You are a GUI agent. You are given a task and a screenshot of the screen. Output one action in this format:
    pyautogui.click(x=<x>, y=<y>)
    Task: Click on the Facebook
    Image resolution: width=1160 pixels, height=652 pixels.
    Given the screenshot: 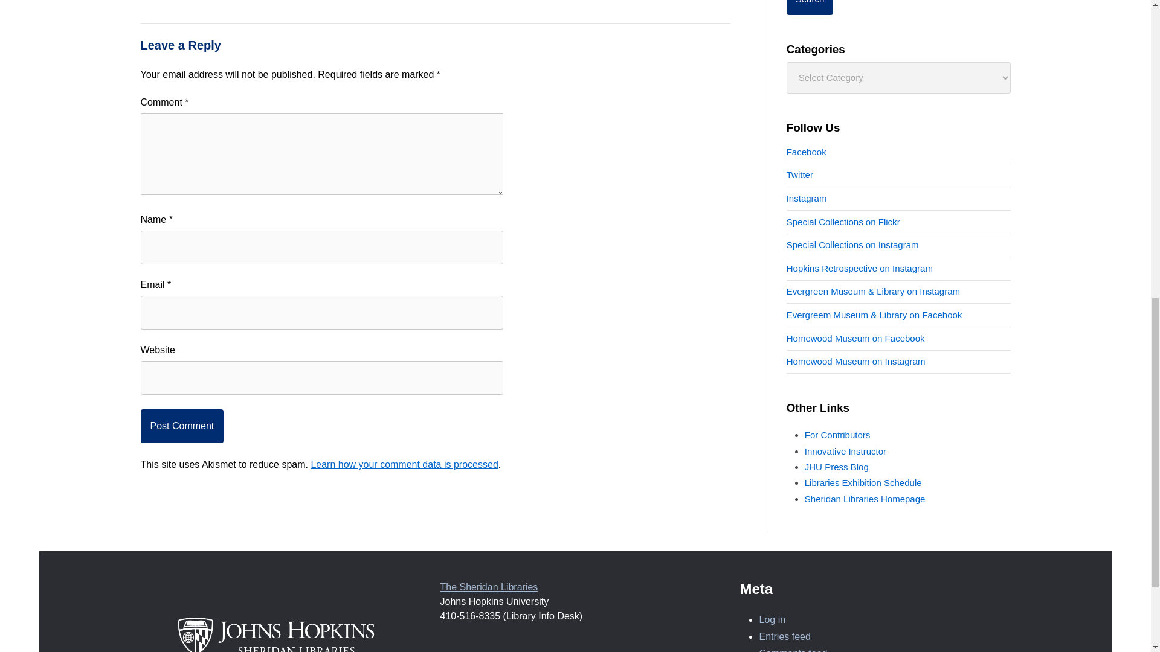 What is the action you would take?
    pyautogui.click(x=806, y=152)
    